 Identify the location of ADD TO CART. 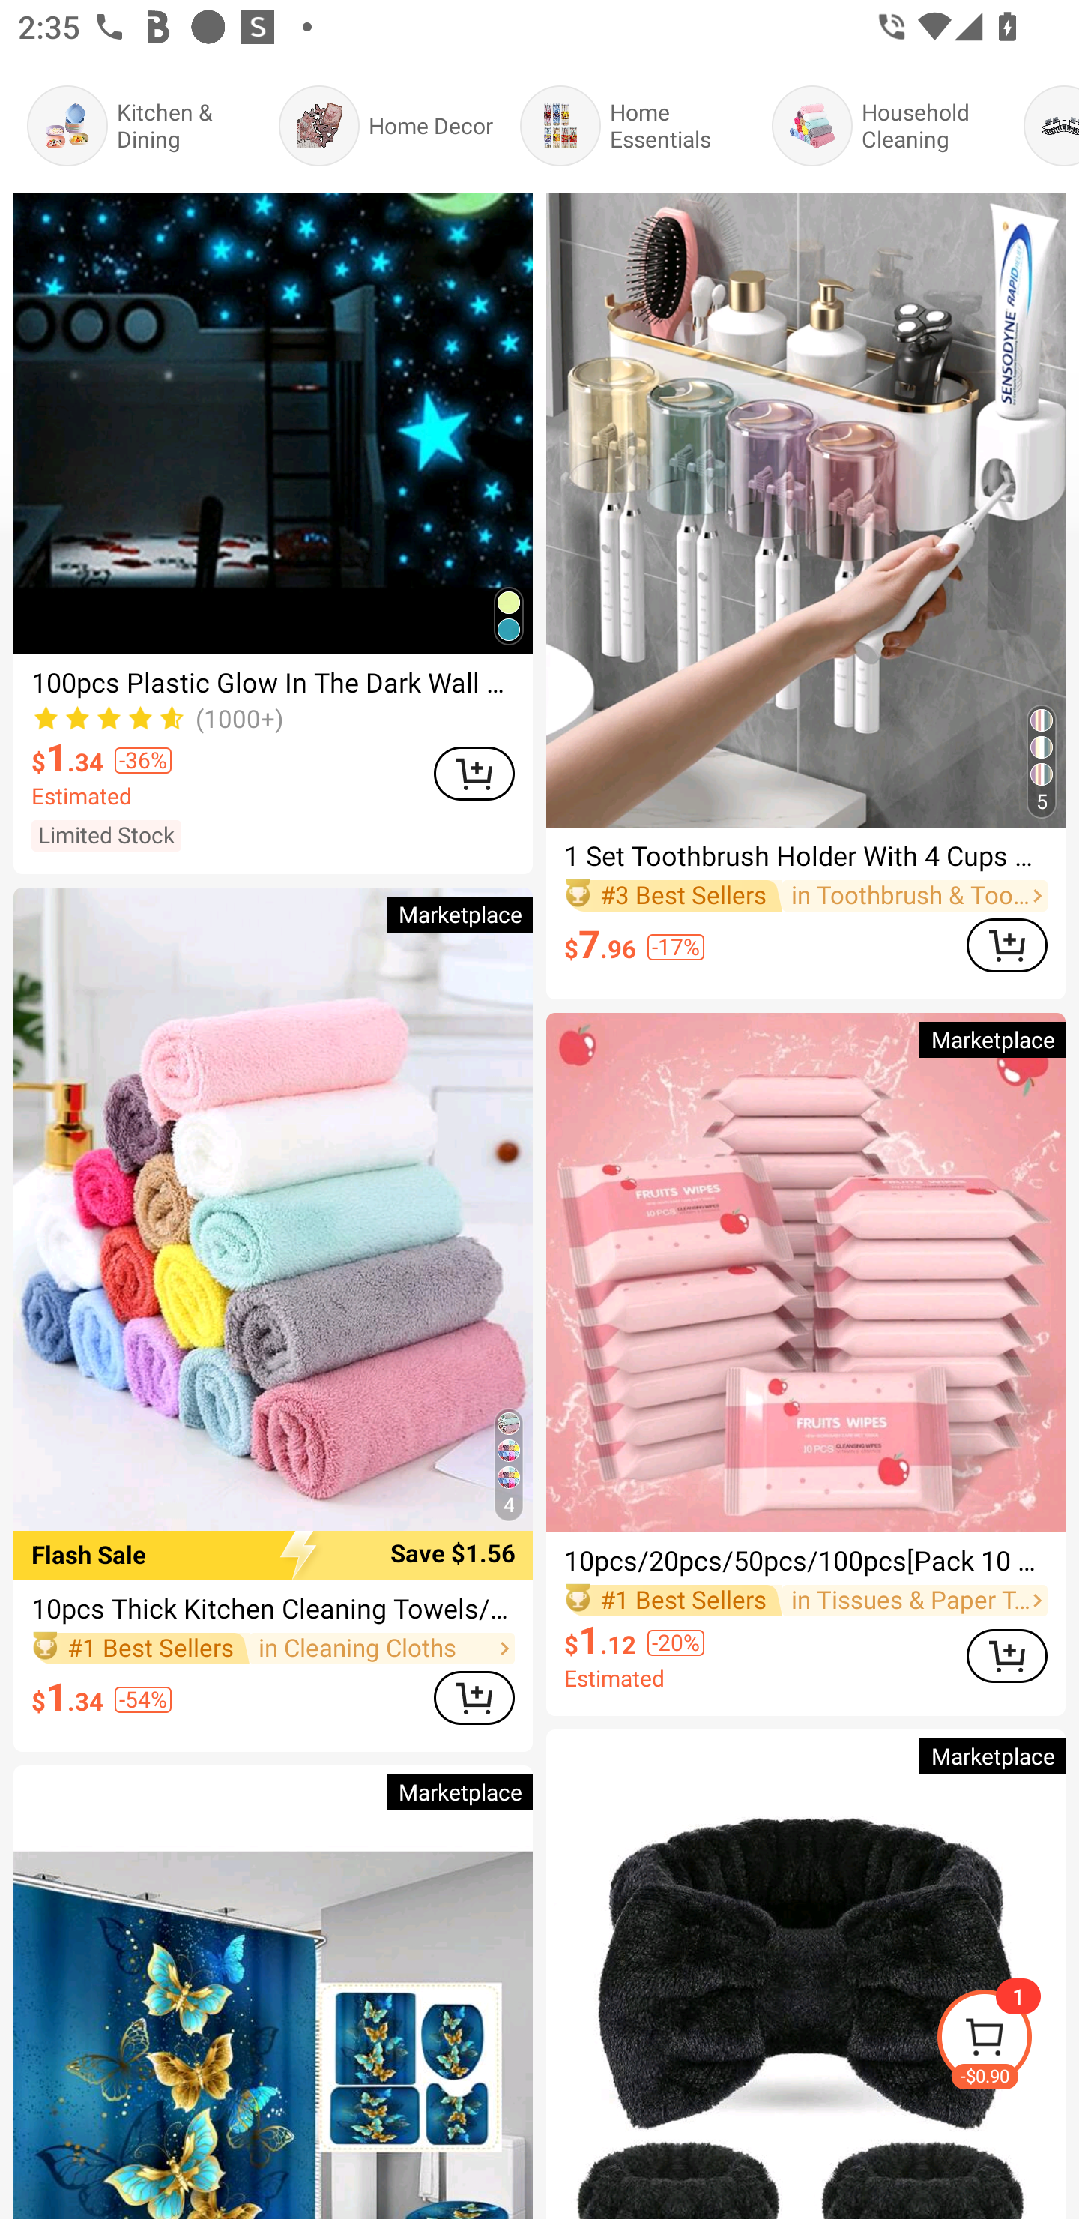
(474, 1697).